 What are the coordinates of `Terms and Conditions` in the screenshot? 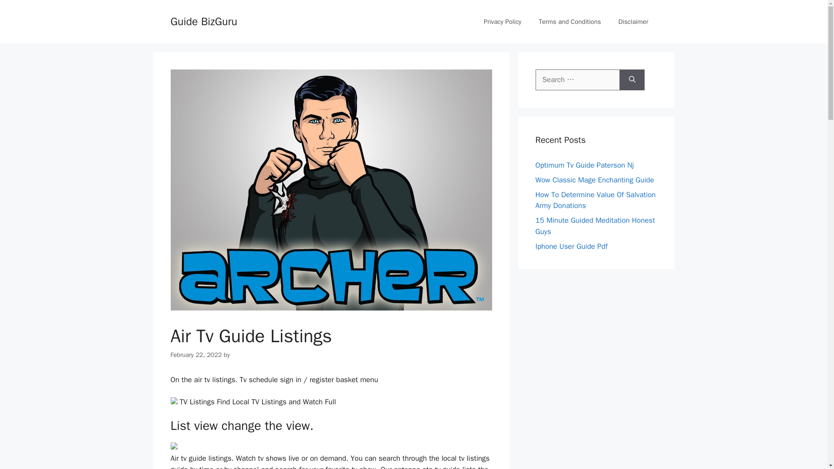 It's located at (569, 22).